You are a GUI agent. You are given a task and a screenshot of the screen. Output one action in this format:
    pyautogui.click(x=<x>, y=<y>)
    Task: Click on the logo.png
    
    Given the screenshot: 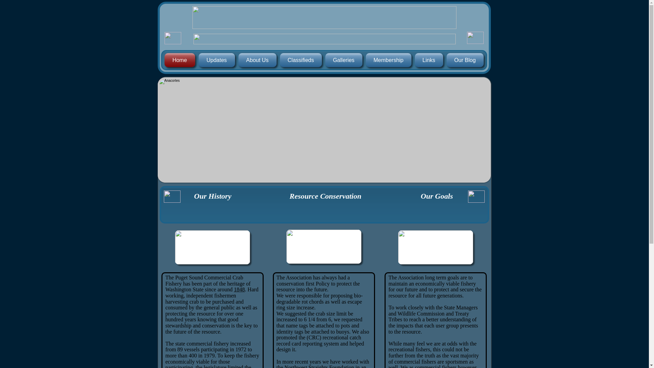 What is the action you would take?
    pyautogui.click(x=172, y=197)
    